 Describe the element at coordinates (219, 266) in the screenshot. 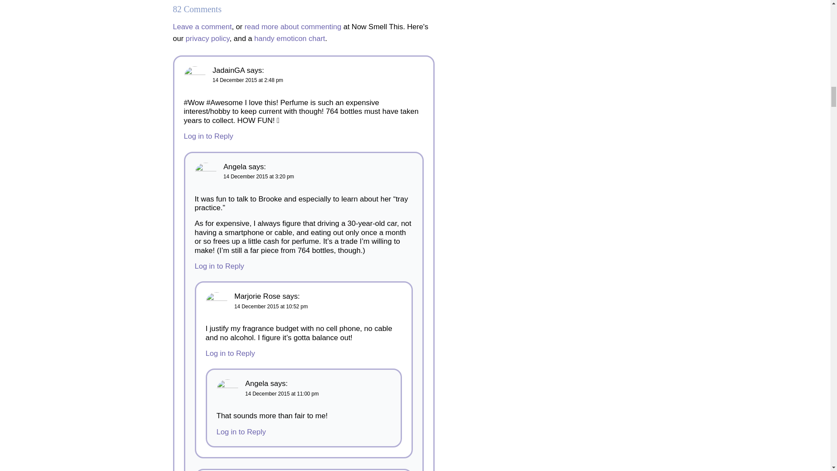

I see `Log in to Reply` at that location.